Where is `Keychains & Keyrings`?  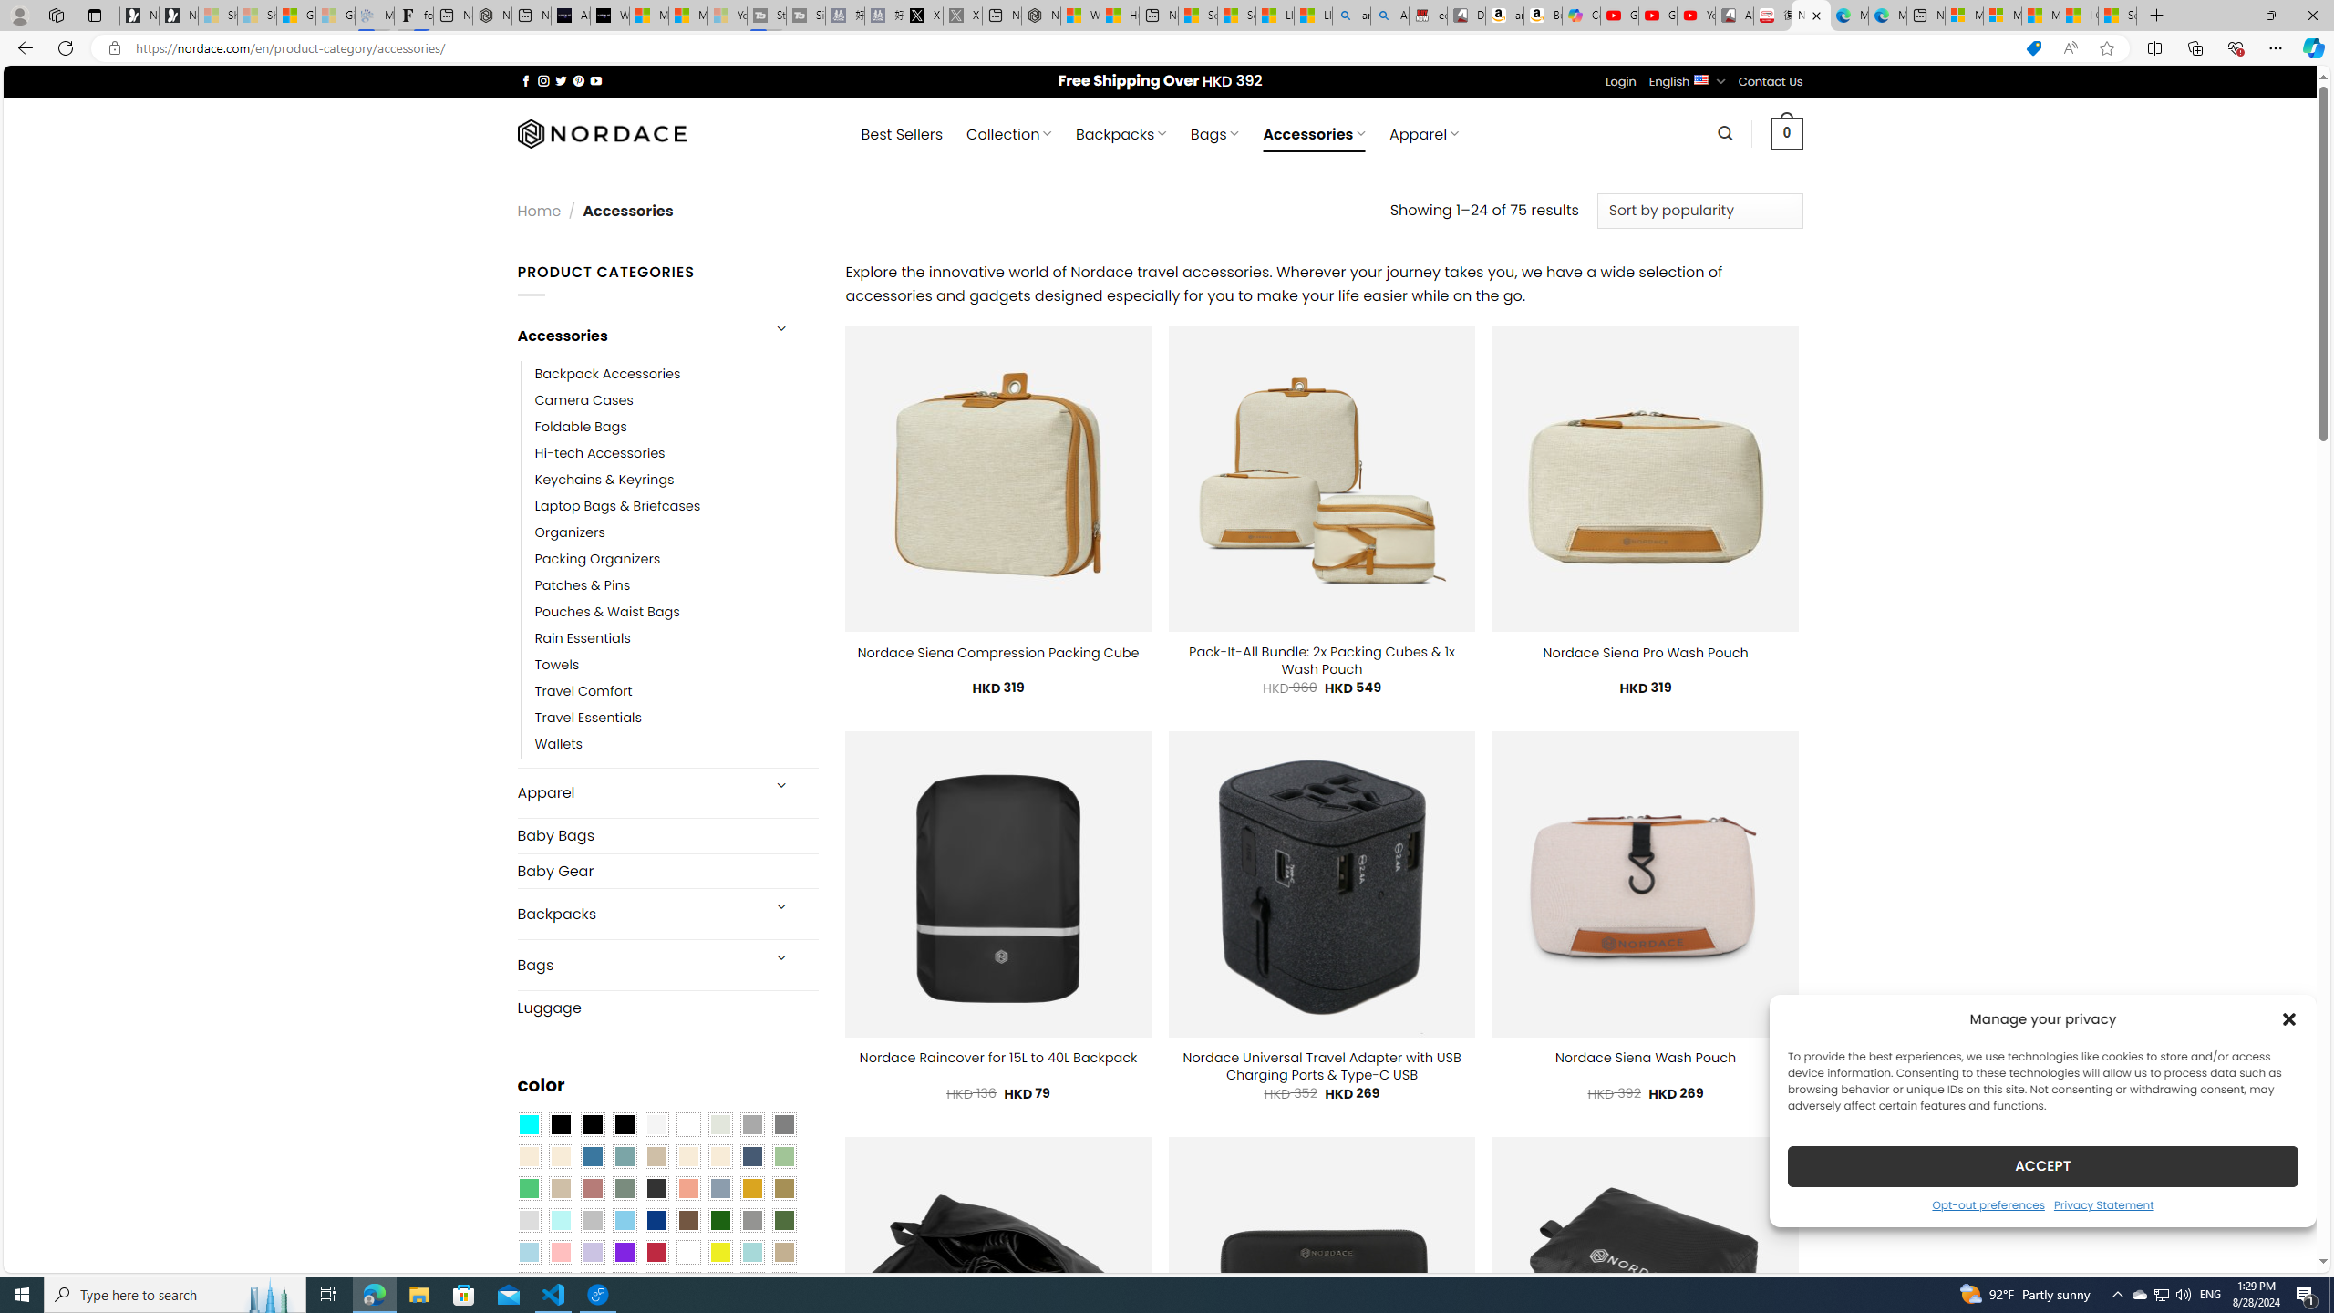 Keychains & Keyrings is located at coordinates (676, 480).